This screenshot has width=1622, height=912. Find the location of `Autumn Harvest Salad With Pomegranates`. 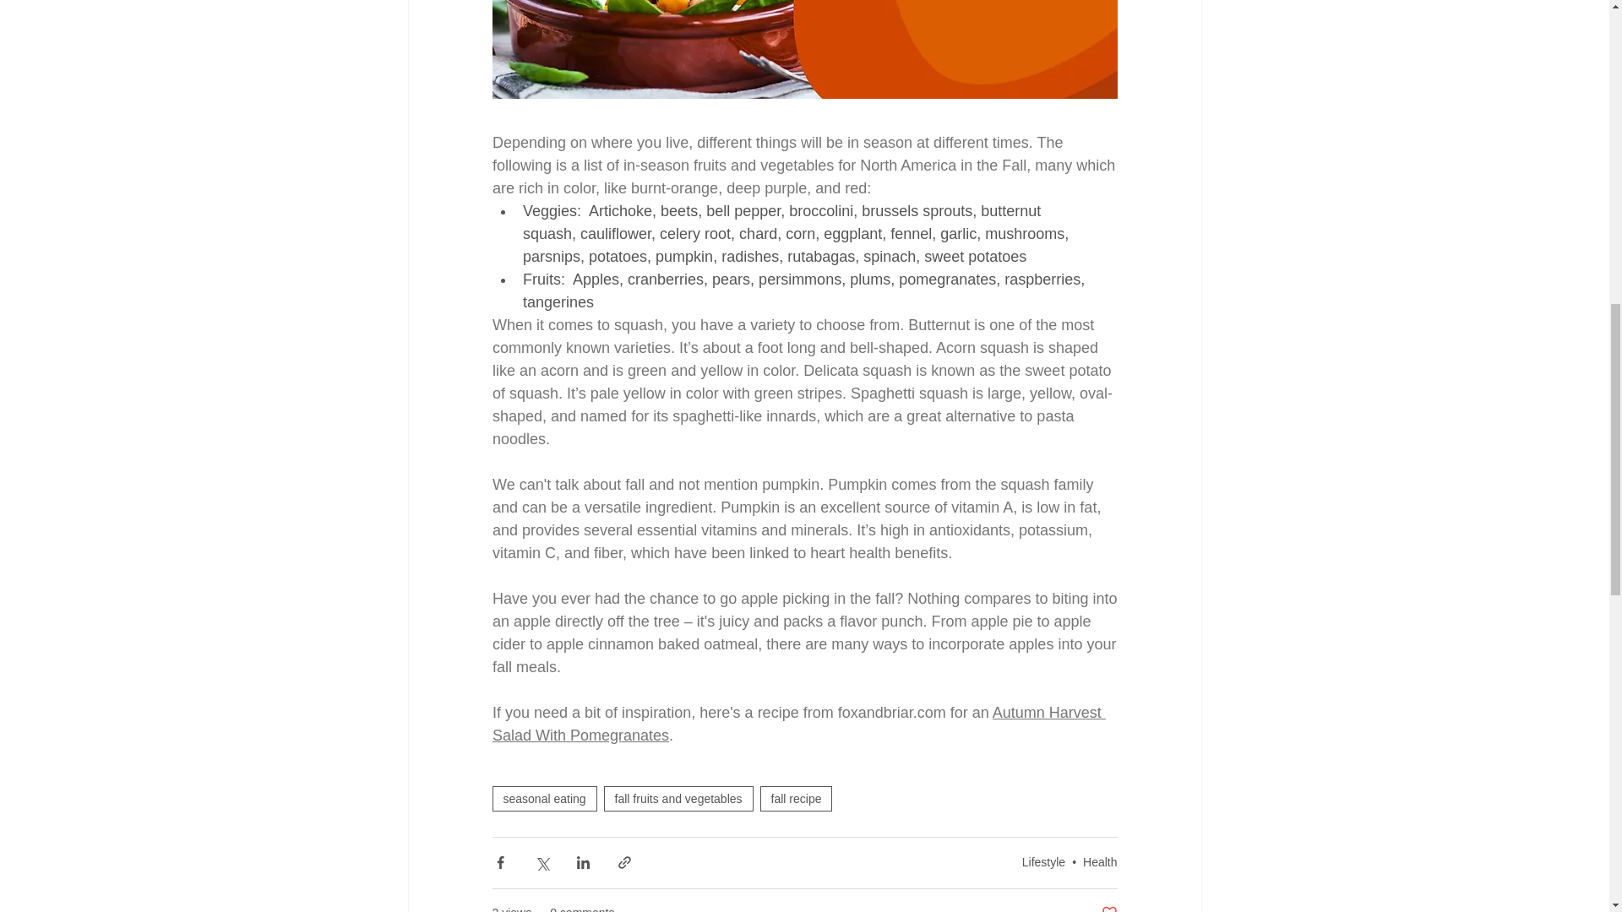

Autumn Harvest Salad With Pomegranates is located at coordinates (797, 724).